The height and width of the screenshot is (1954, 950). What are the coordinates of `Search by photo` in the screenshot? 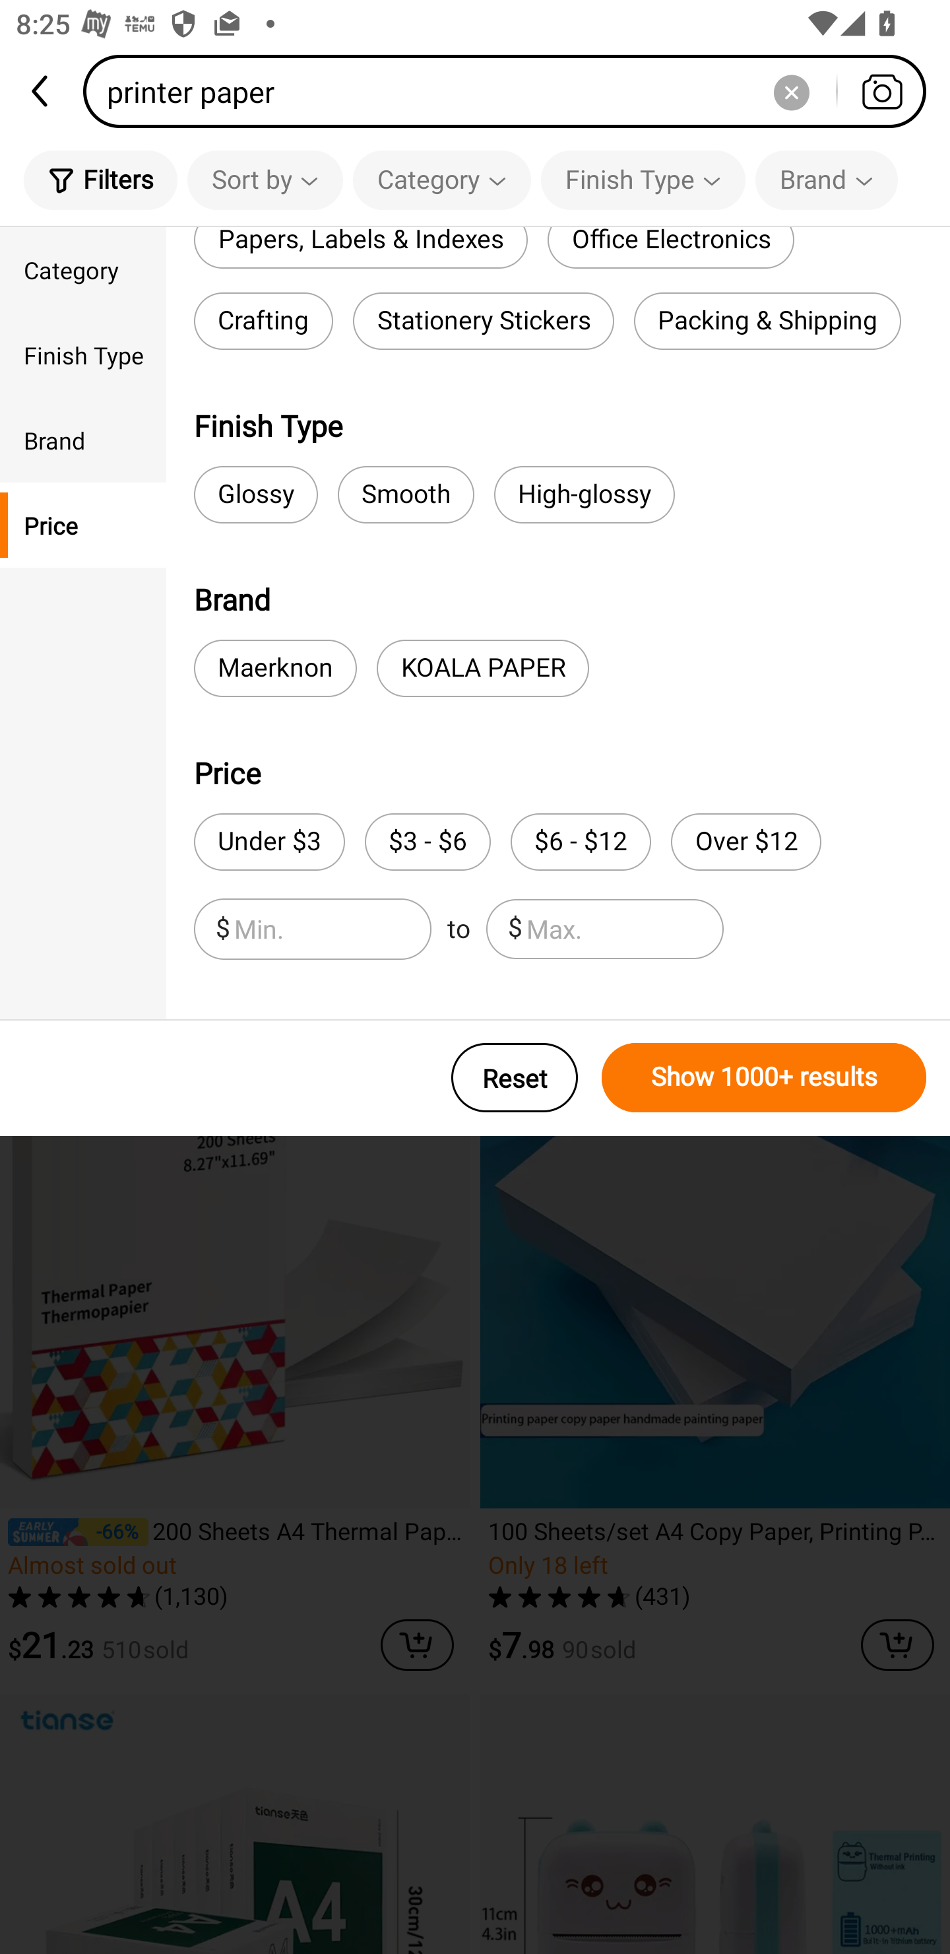 It's located at (881, 91).